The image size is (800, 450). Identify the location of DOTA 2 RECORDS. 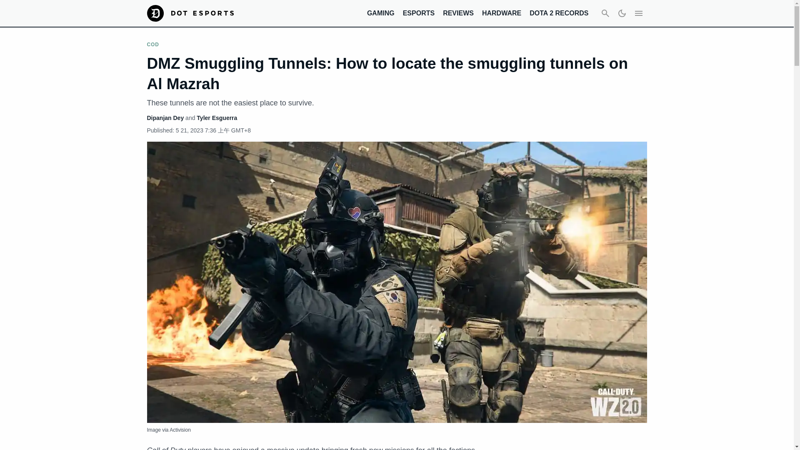
(559, 12).